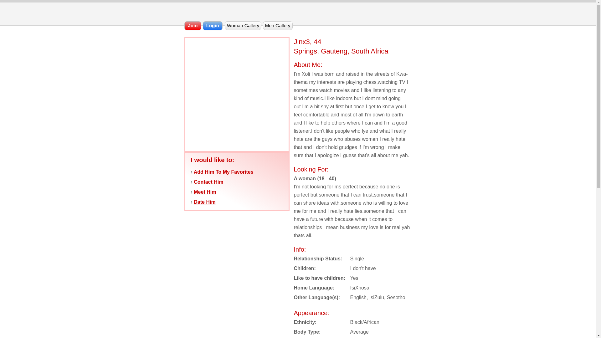 This screenshot has height=338, width=601. I want to click on Join, so click(193, 26).